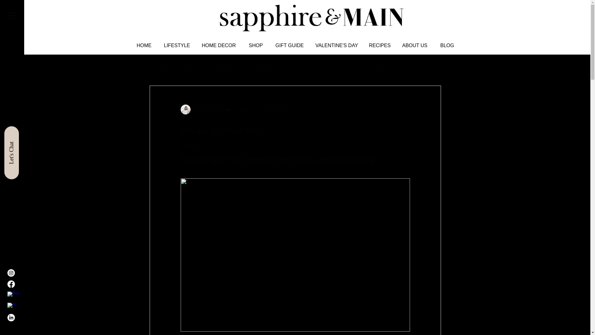 Image resolution: width=595 pixels, height=335 pixels. Describe the element at coordinates (380, 45) in the screenshot. I see `RECIPES` at that location.